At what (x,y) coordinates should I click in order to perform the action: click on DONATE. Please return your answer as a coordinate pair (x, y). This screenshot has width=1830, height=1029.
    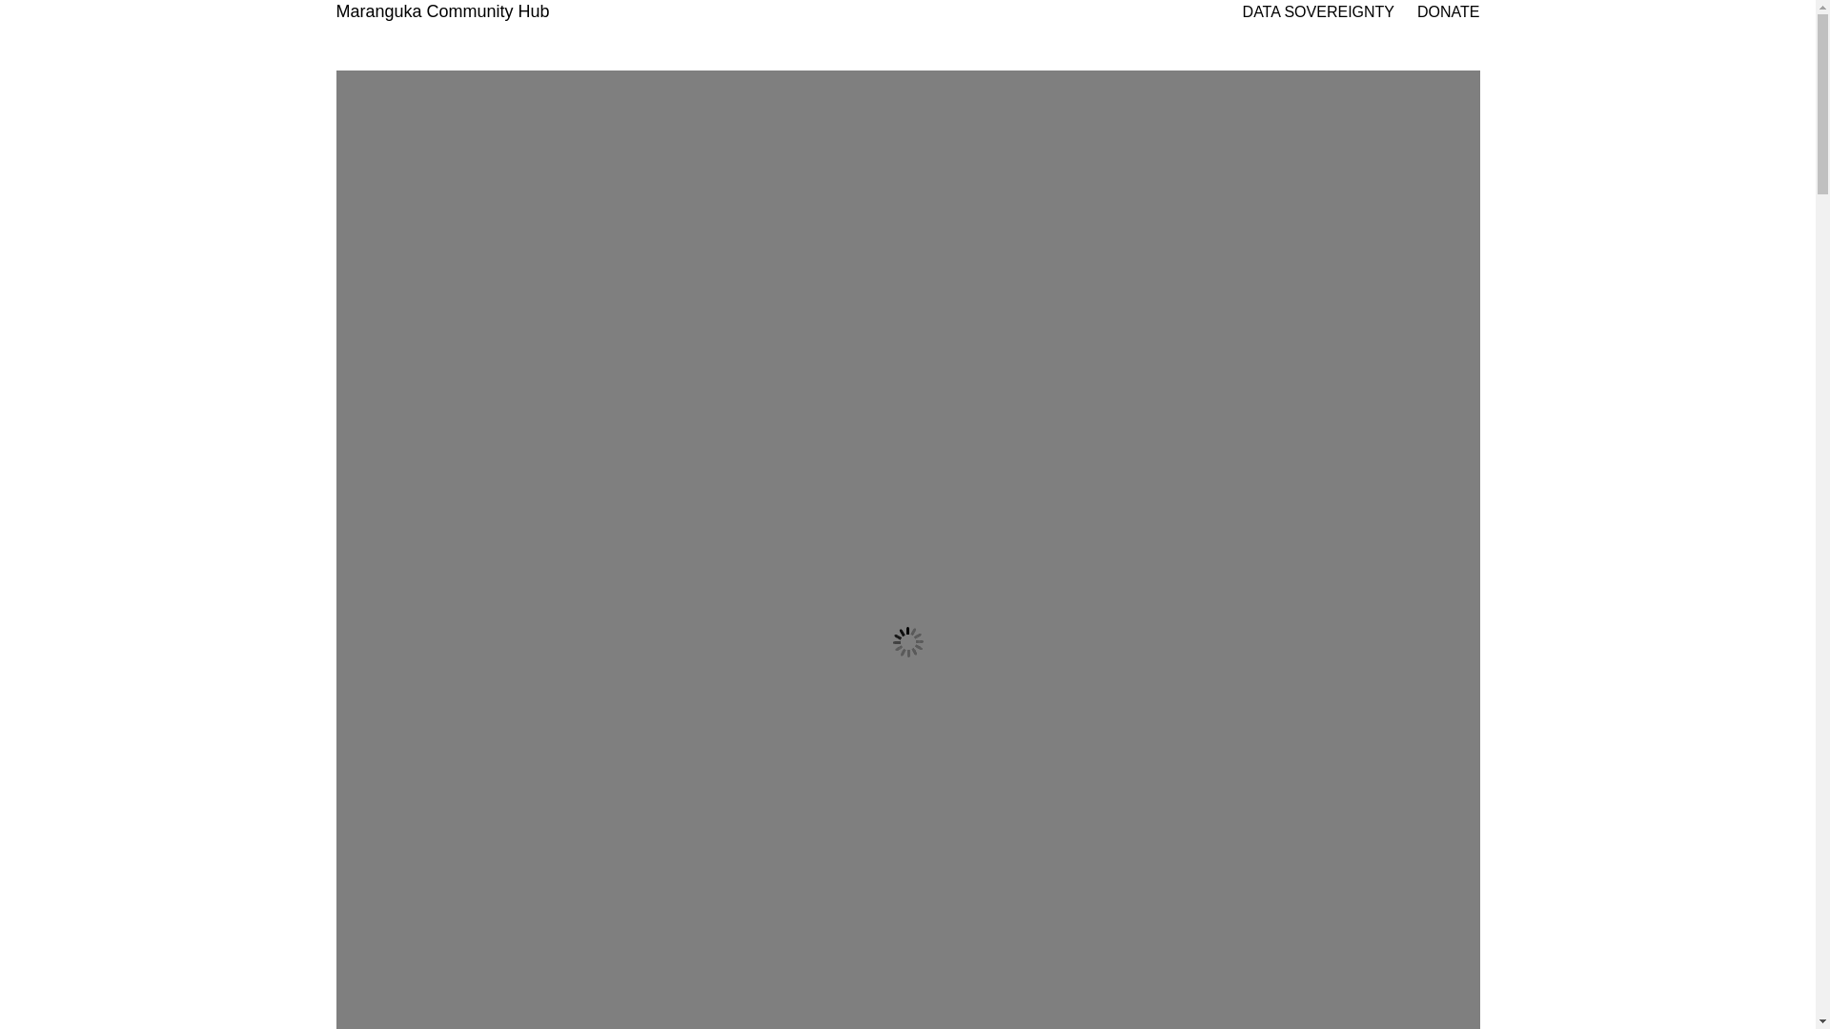
    Looking at the image, I should click on (1449, 12).